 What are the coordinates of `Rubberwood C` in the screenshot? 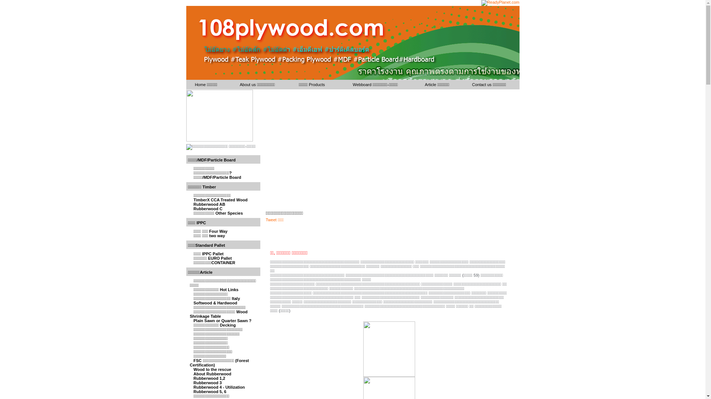 It's located at (208, 209).